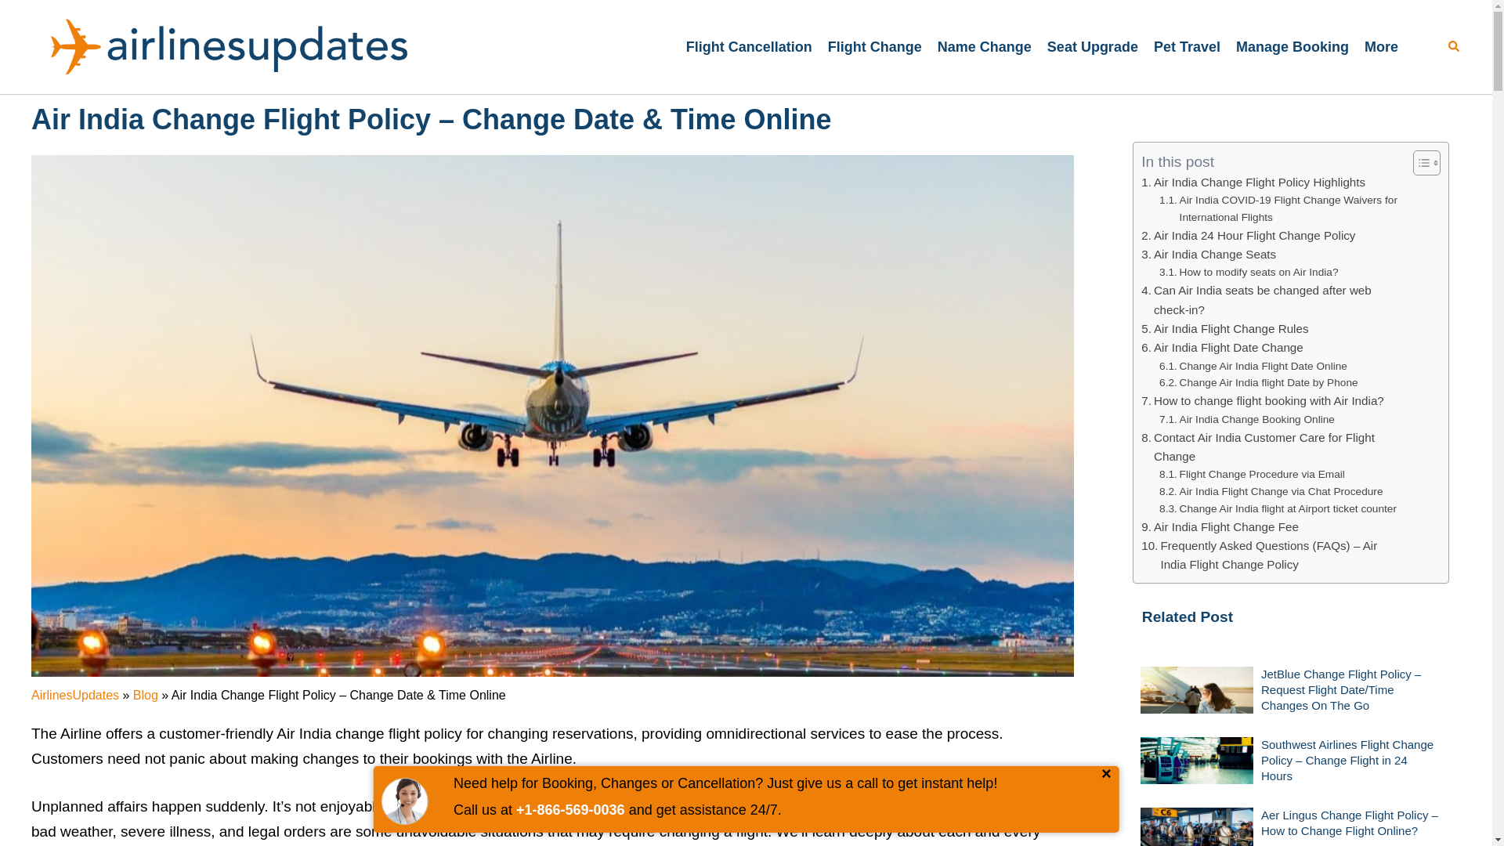  What do you see at coordinates (1186, 47) in the screenshot?
I see `Pet Travel` at bounding box center [1186, 47].